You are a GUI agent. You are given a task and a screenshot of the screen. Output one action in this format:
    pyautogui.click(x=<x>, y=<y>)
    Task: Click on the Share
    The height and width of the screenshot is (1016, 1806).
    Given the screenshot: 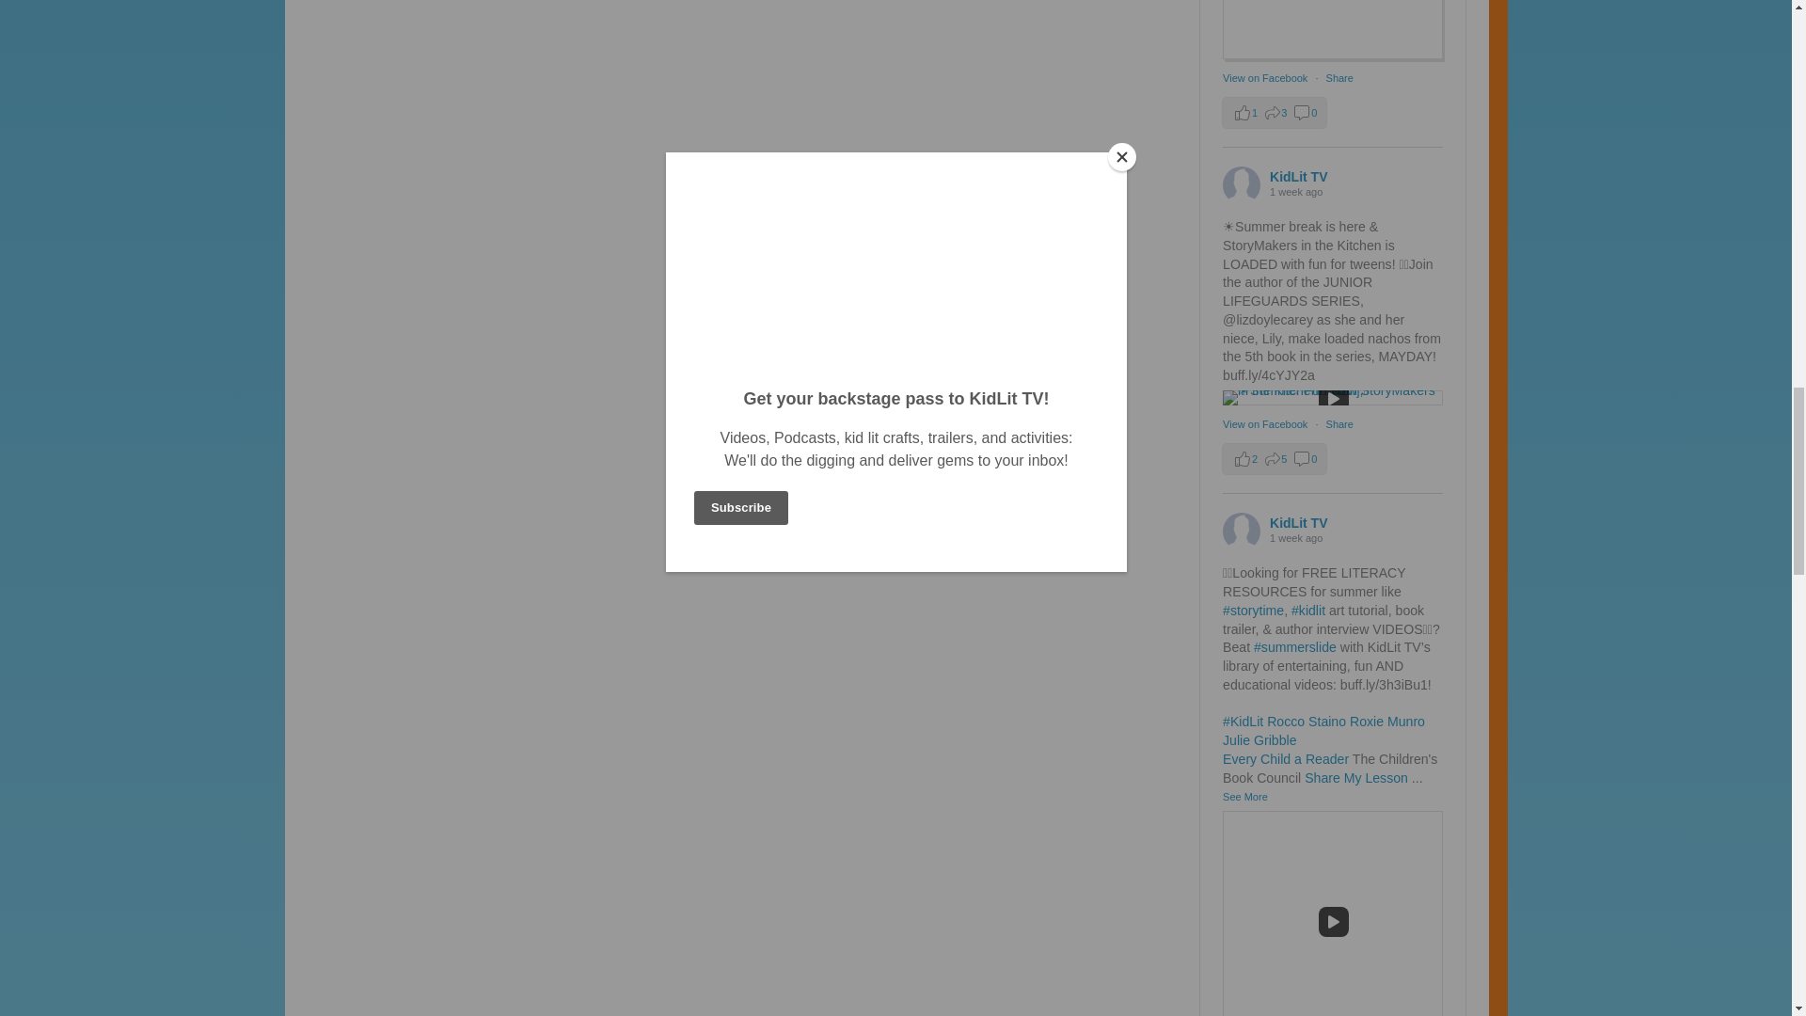 What is the action you would take?
    pyautogui.click(x=1339, y=77)
    